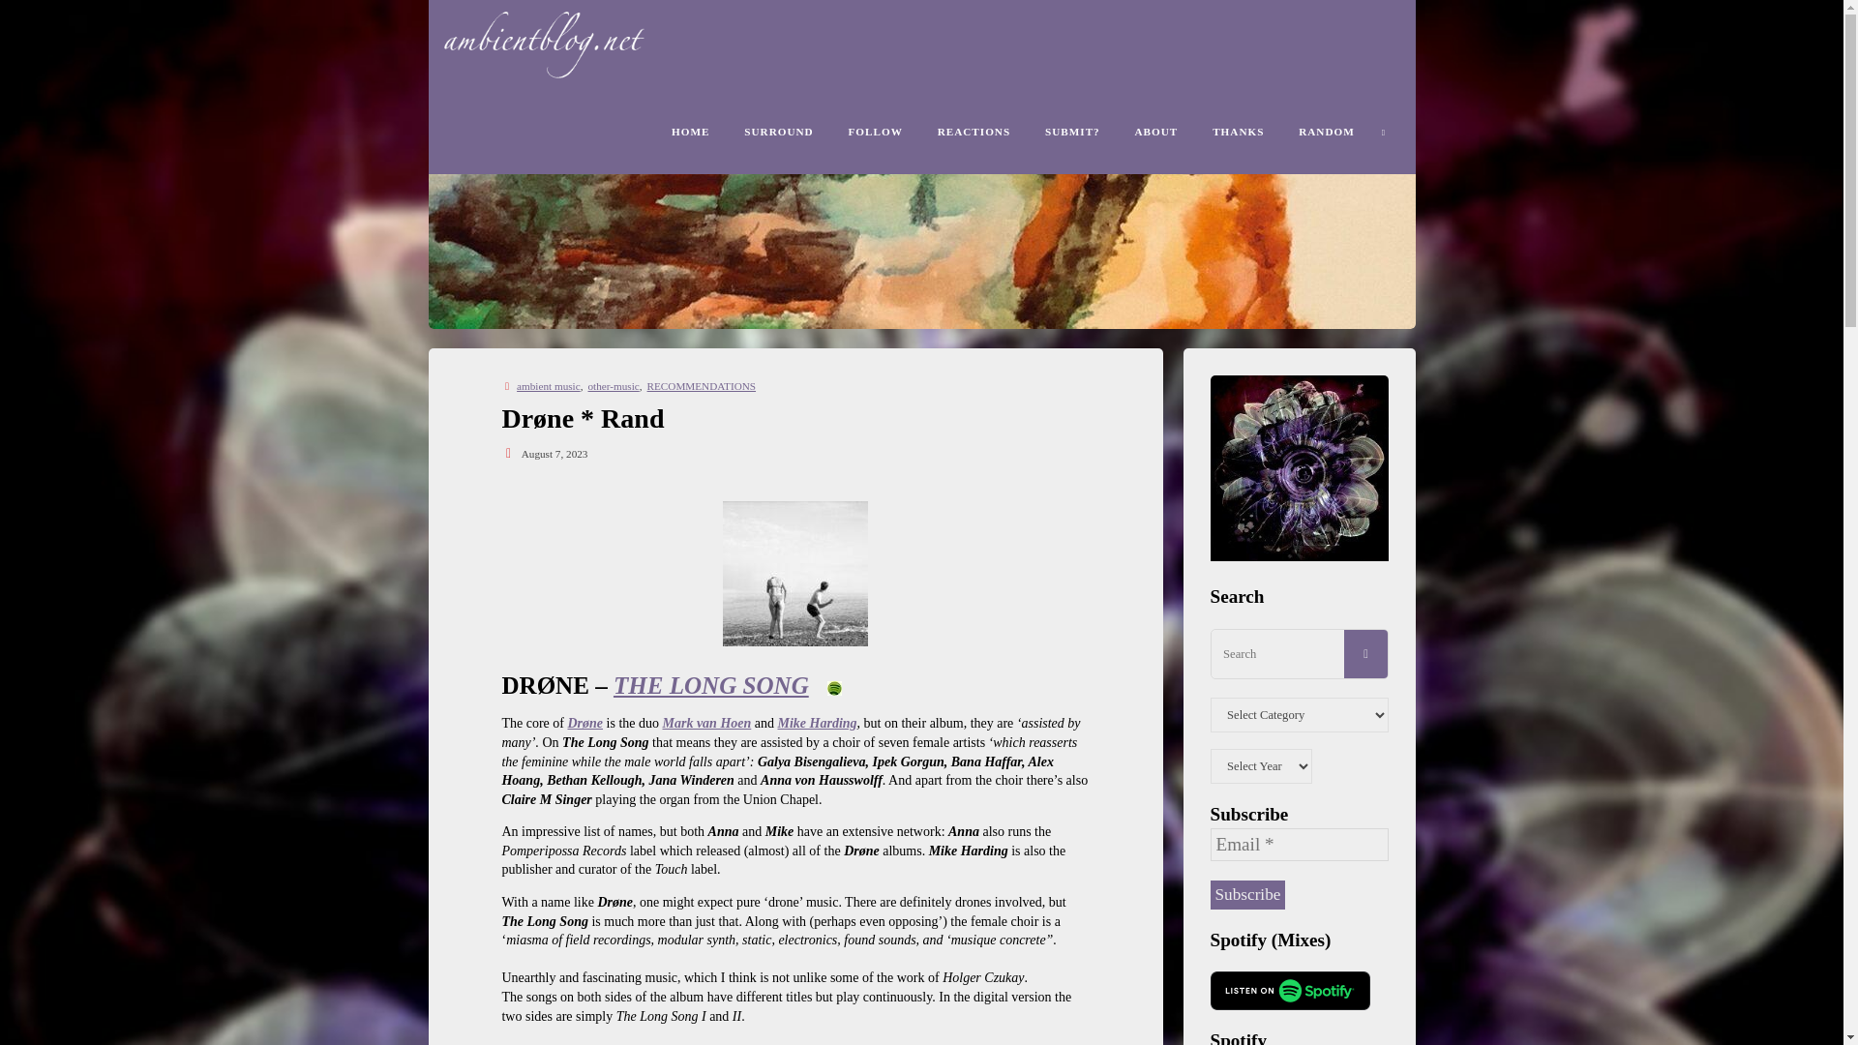 The image size is (1858, 1045). I want to click on RECOMMENDATIONS, so click(701, 386).